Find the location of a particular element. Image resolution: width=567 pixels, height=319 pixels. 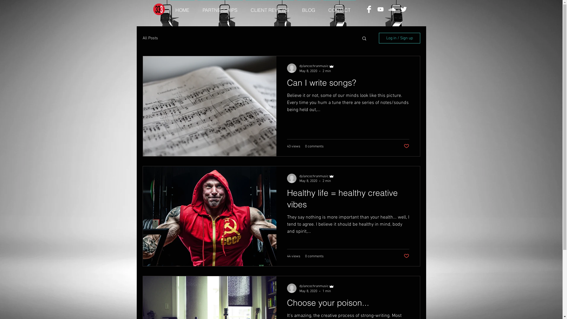

Can I write songs? is located at coordinates (348, 84).